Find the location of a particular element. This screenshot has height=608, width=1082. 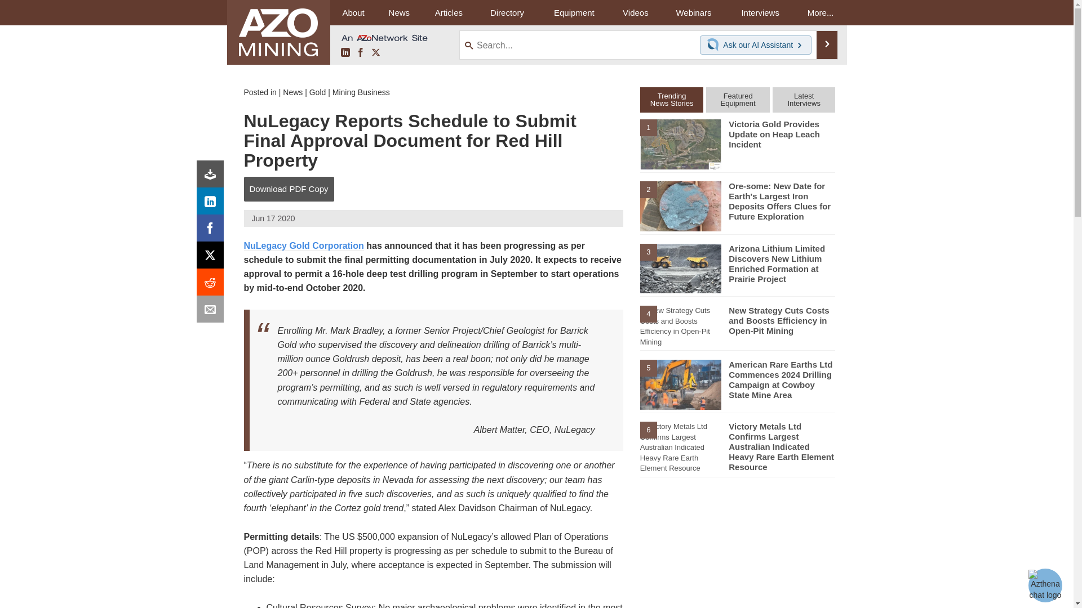

Mining Business is located at coordinates (361, 92).